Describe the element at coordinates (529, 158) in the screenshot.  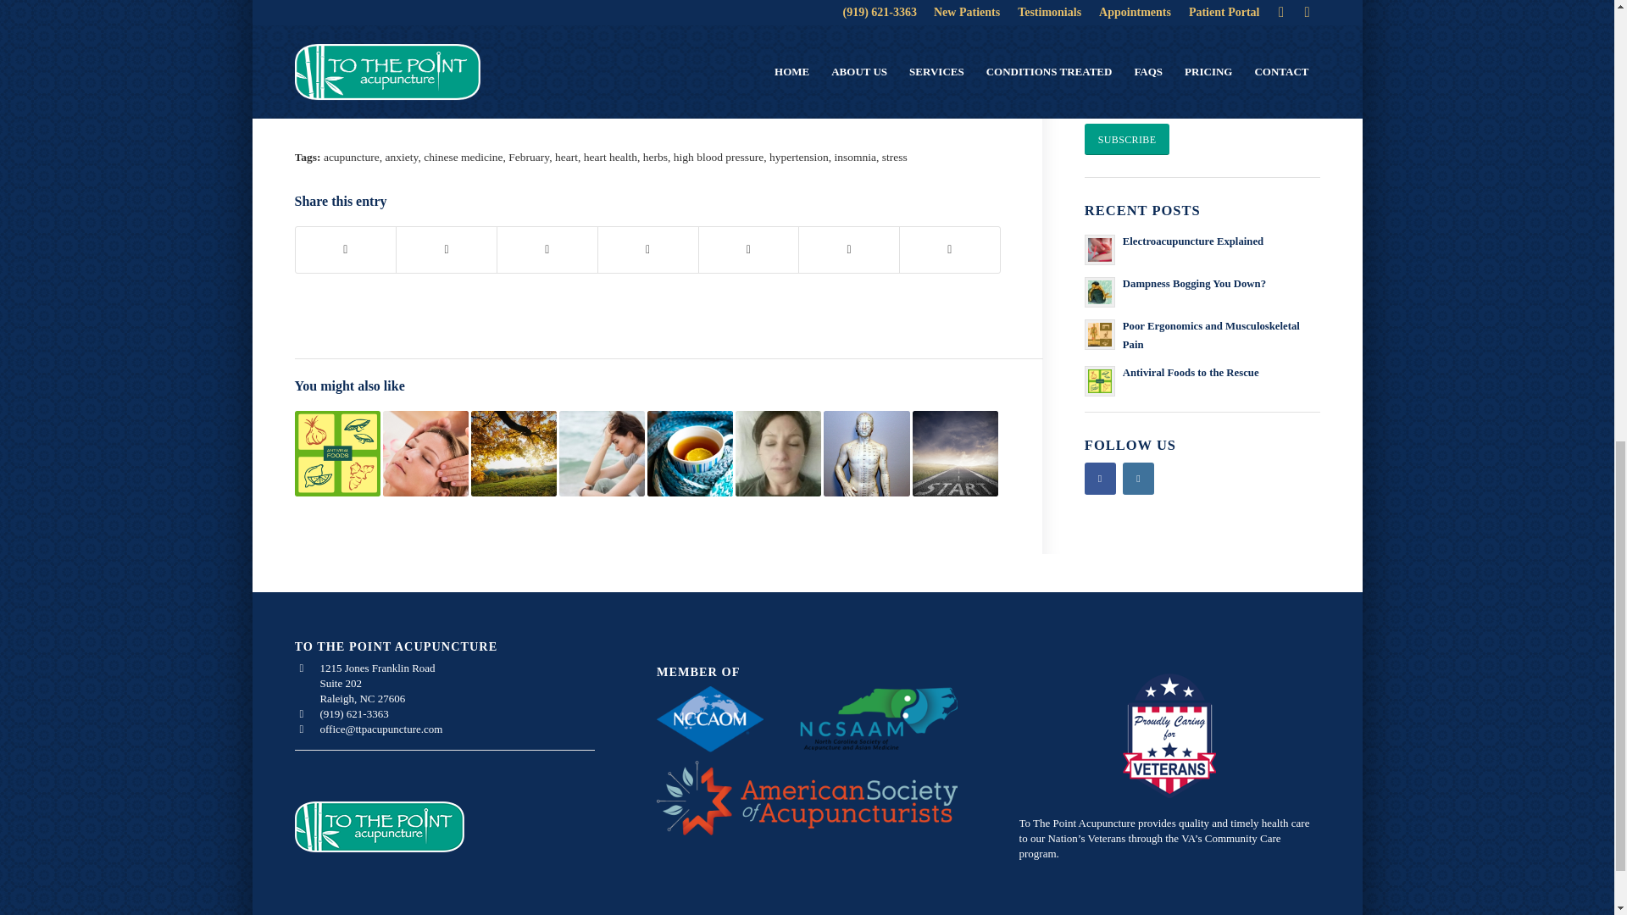
I see `February` at that location.